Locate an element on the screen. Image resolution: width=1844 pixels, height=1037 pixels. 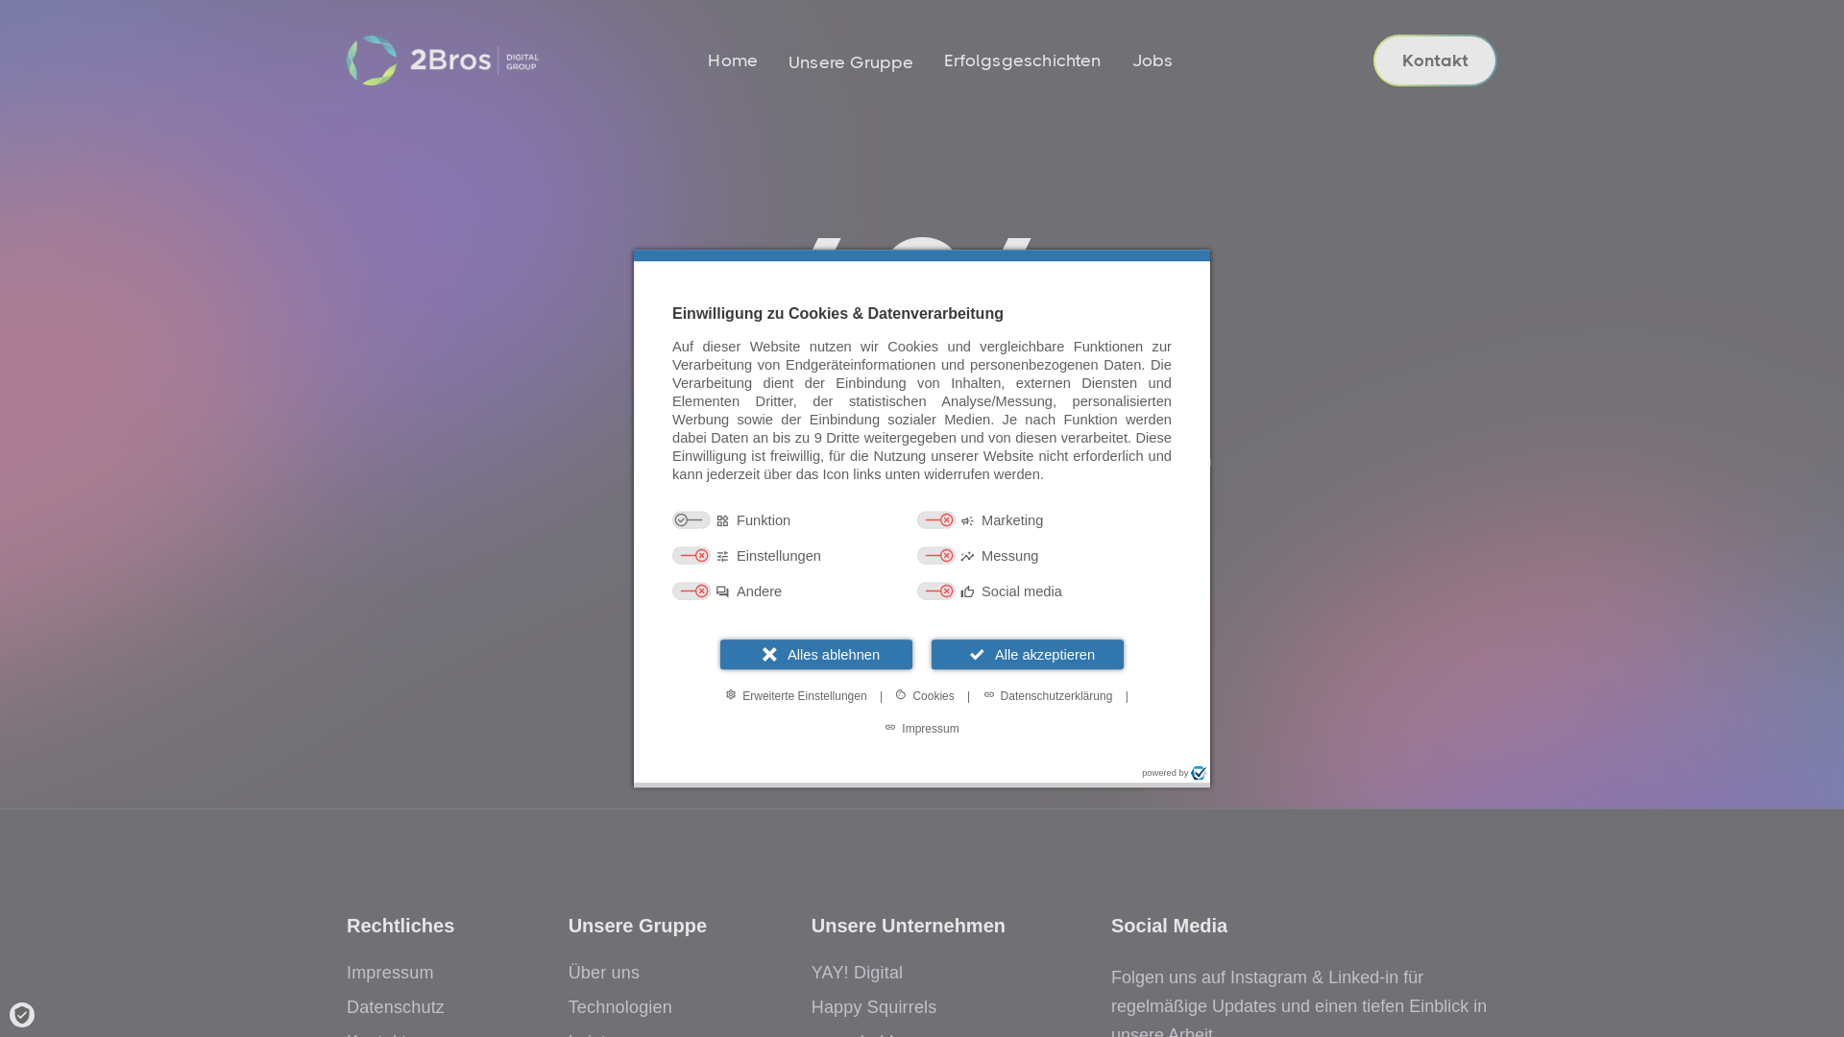
Alles ablehnen is located at coordinates (816, 655).